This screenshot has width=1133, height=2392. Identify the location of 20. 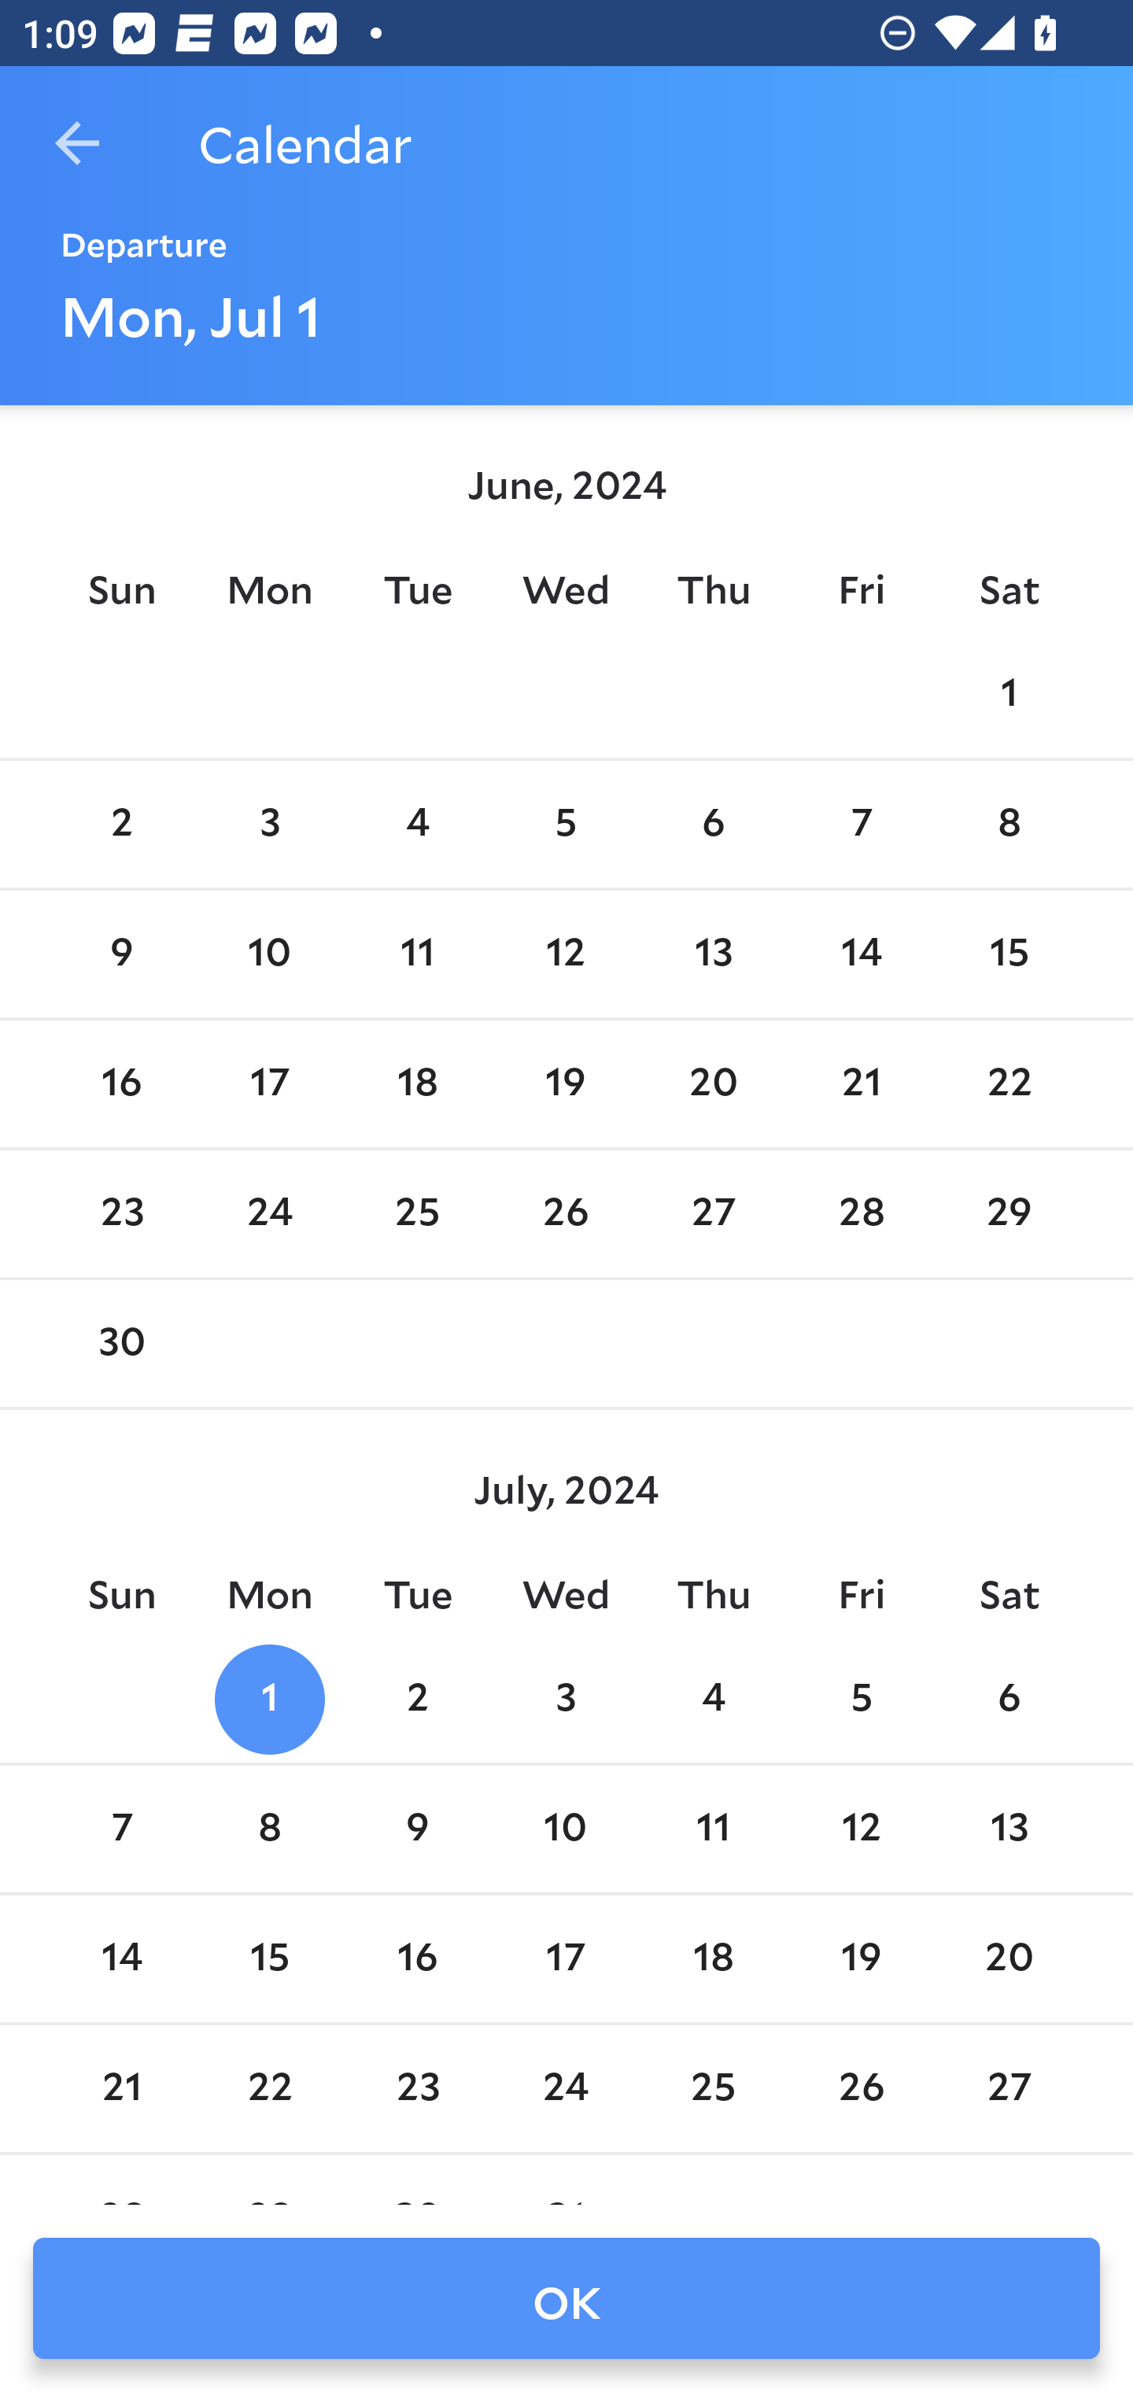
(713, 1083).